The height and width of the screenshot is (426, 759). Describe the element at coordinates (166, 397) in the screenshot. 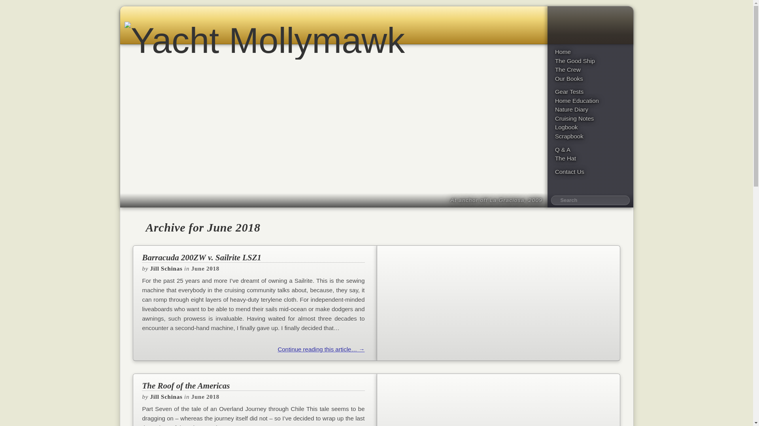

I see `Jill Schinas` at that location.